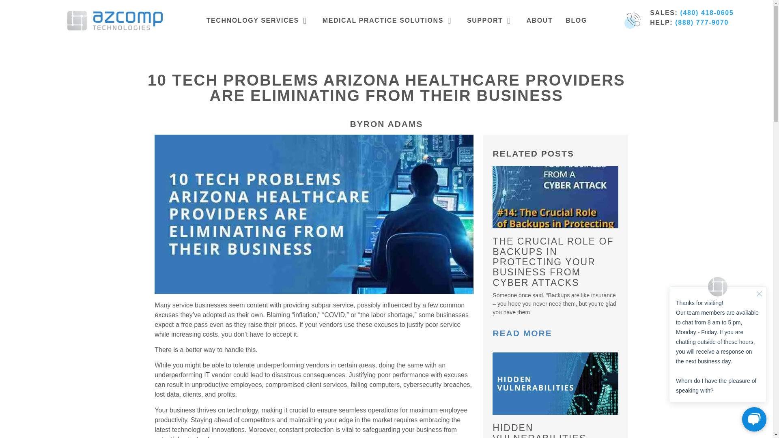 Image resolution: width=779 pixels, height=438 pixels. Describe the element at coordinates (485, 20) in the screenshot. I see `SUPPORT` at that location.